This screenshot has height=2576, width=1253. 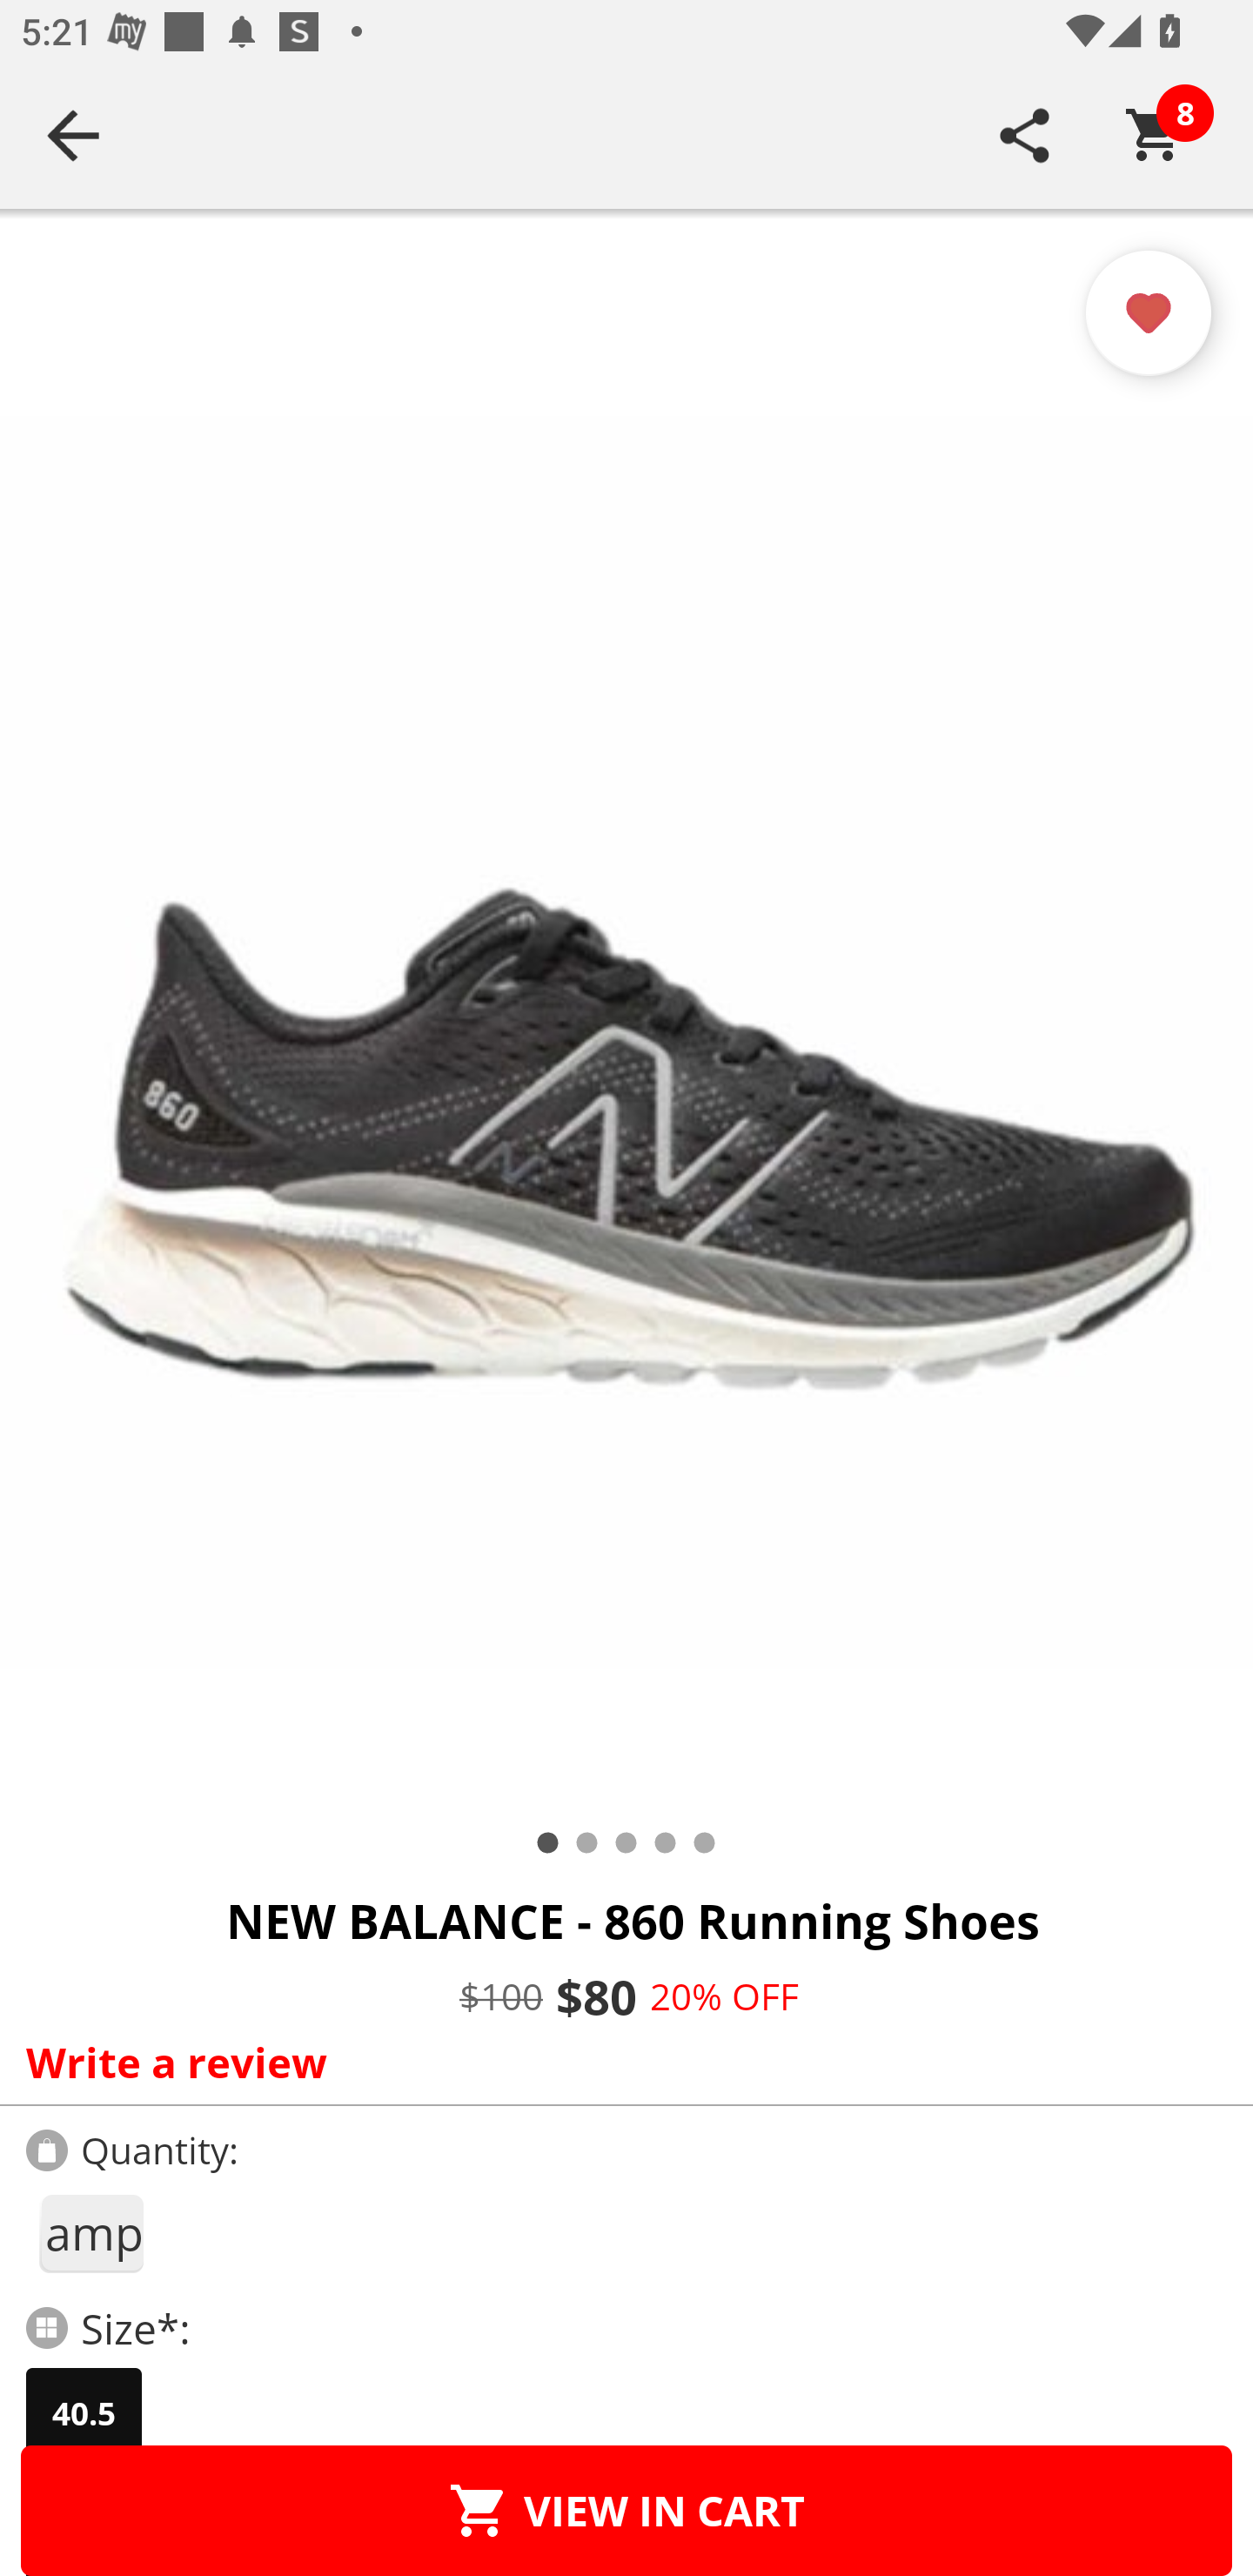 I want to click on VIEW IN CART, so click(x=626, y=2510).